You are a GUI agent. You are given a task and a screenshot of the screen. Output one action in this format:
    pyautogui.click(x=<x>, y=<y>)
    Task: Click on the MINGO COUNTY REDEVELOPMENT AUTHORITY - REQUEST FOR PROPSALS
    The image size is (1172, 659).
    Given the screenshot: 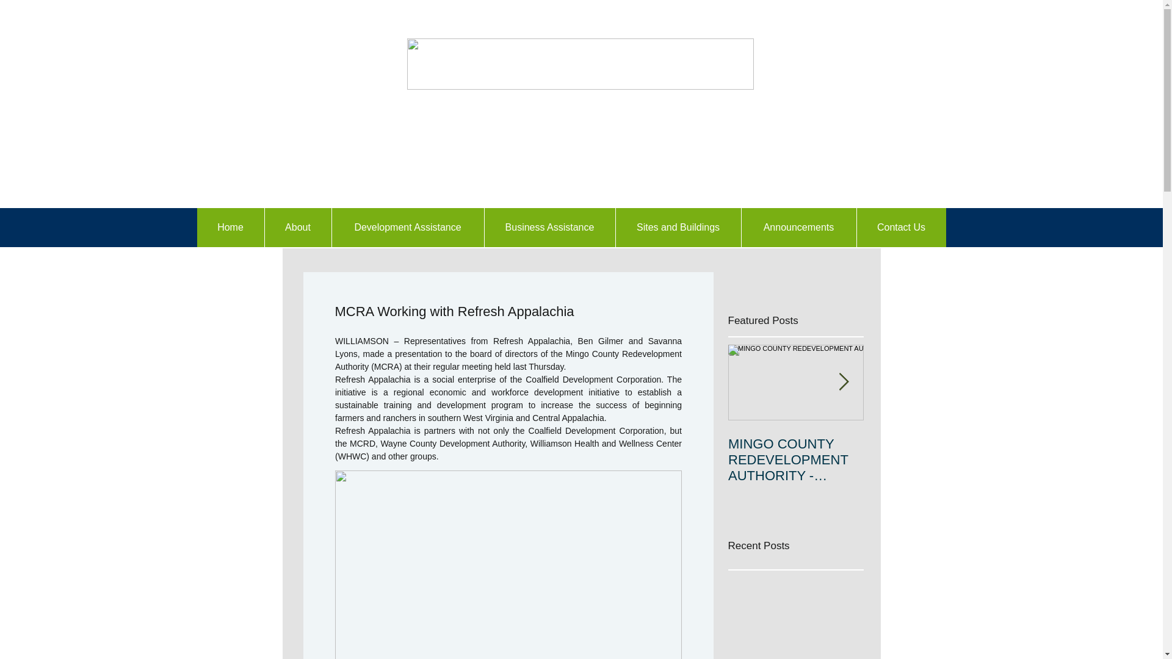 What is the action you would take?
    pyautogui.click(x=795, y=459)
    